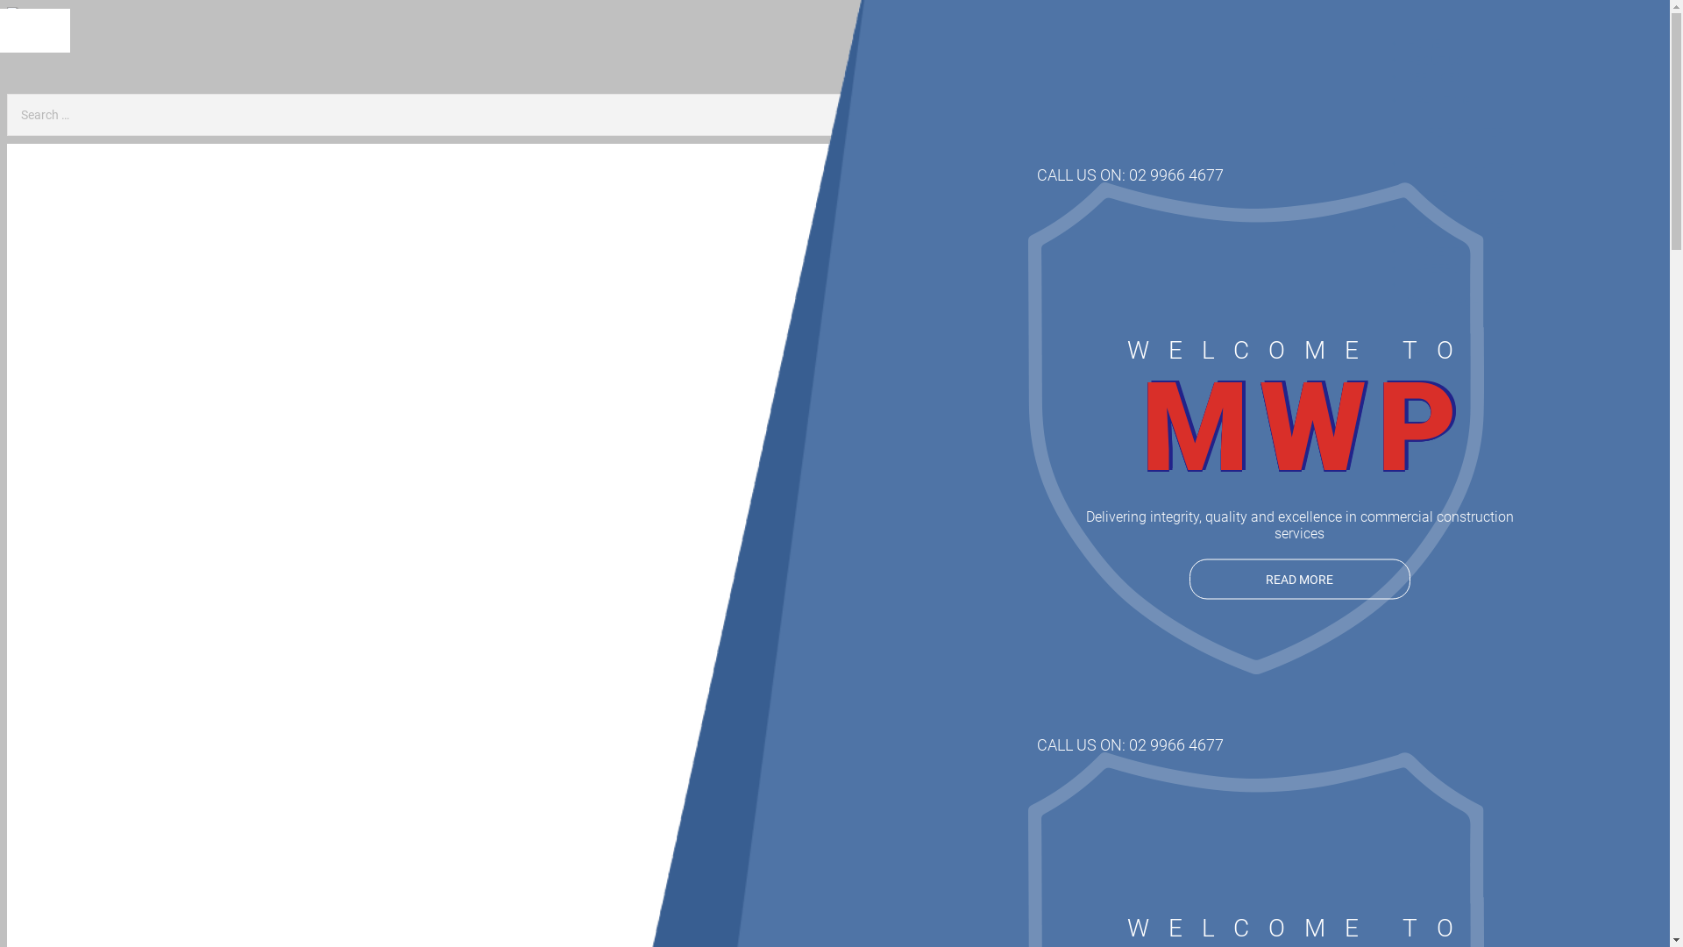  Describe the element at coordinates (1521, 196) in the screenshot. I see `CEMENT RENDERING` at that location.